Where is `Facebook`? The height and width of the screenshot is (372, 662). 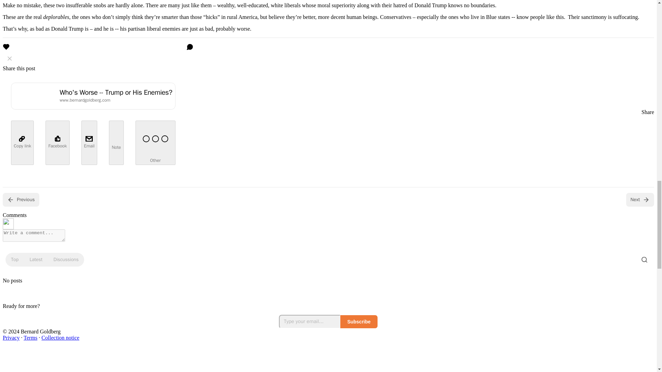 Facebook is located at coordinates (57, 143).